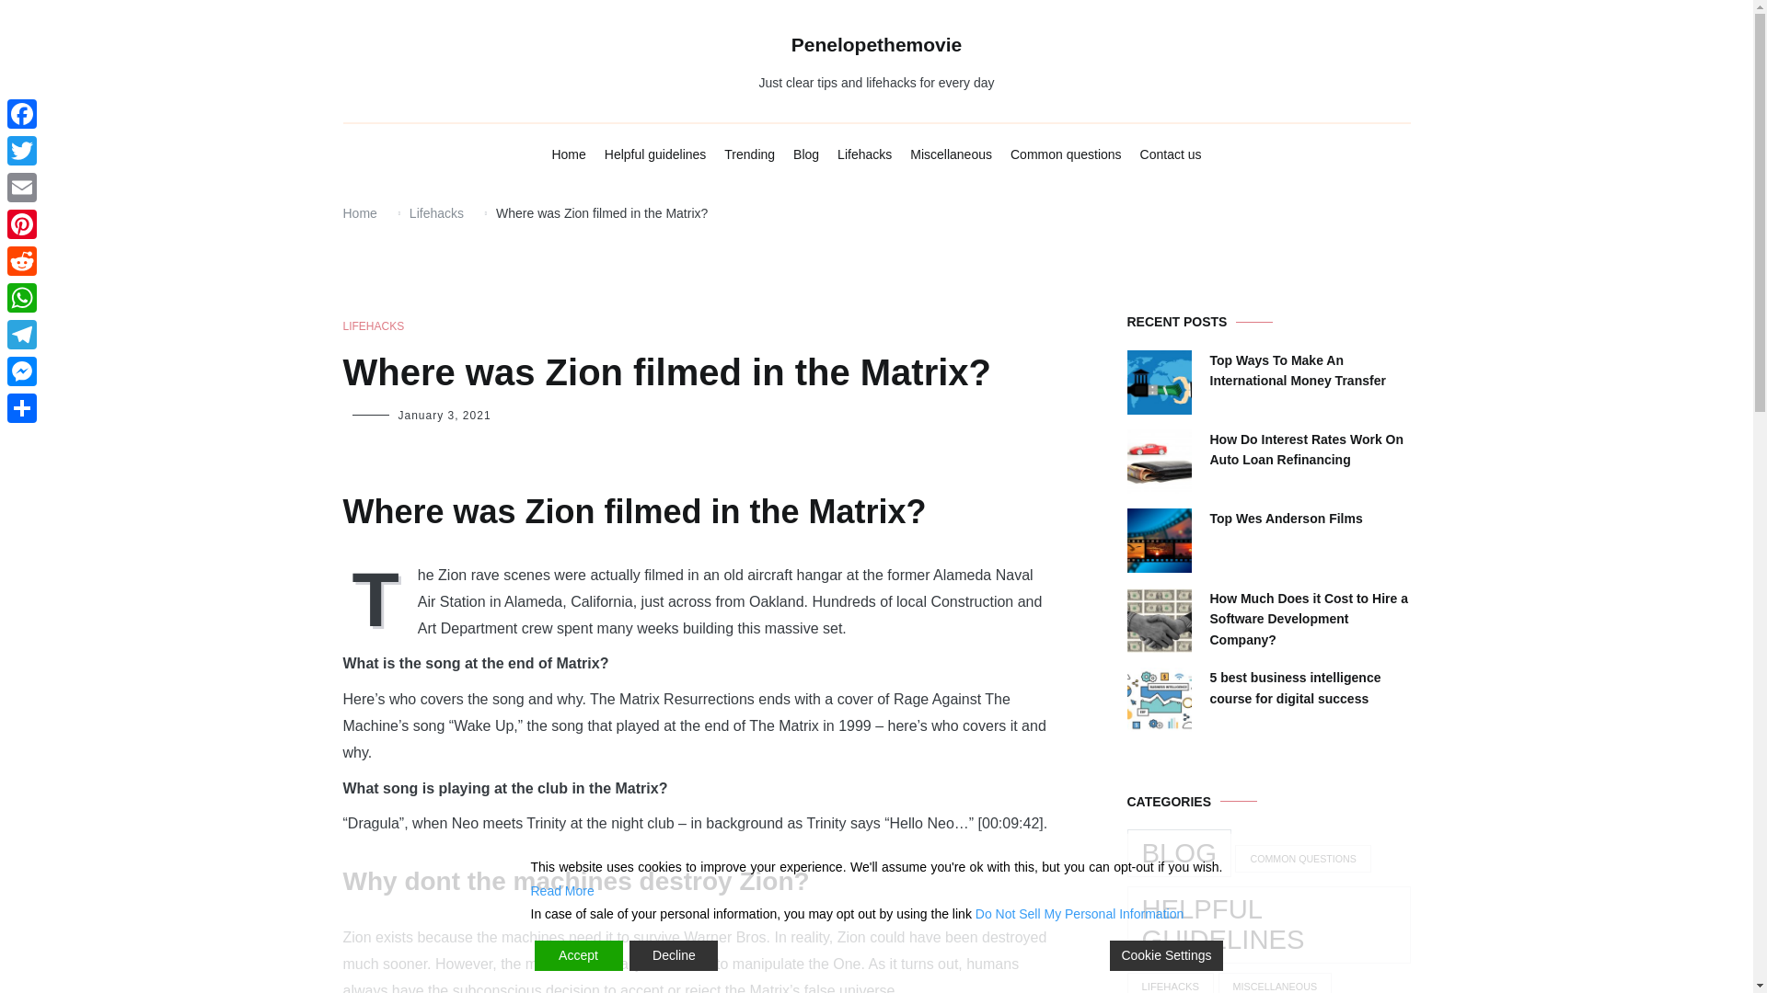 The height and width of the screenshot is (993, 1767). Describe the element at coordinates (1179, 852) in the screenshot. I see `BLOG` at that location.